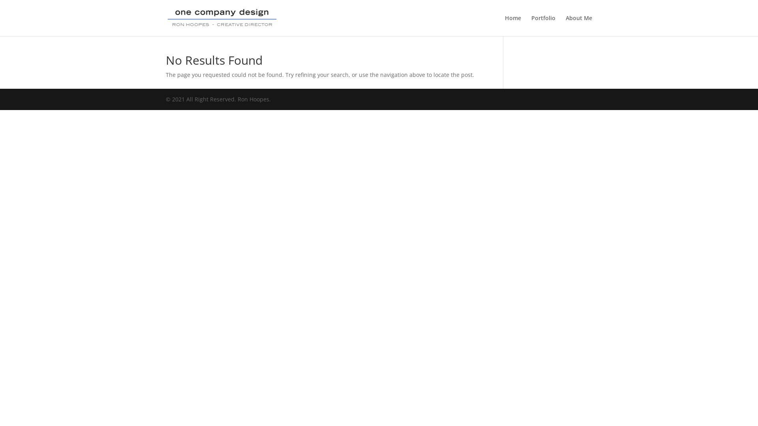 The width and height of the screenshot is (758, 426). Describe the element at coordinates (579, 26) in the screenshot. I see `About Me` at that location.